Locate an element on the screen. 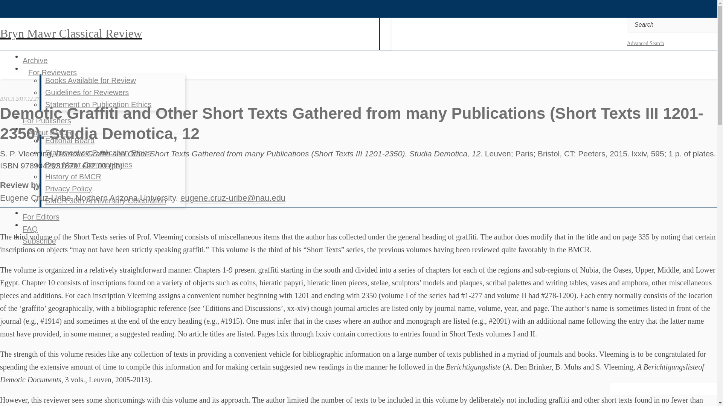  Books Available for Review is located at coordinates (90, 80).